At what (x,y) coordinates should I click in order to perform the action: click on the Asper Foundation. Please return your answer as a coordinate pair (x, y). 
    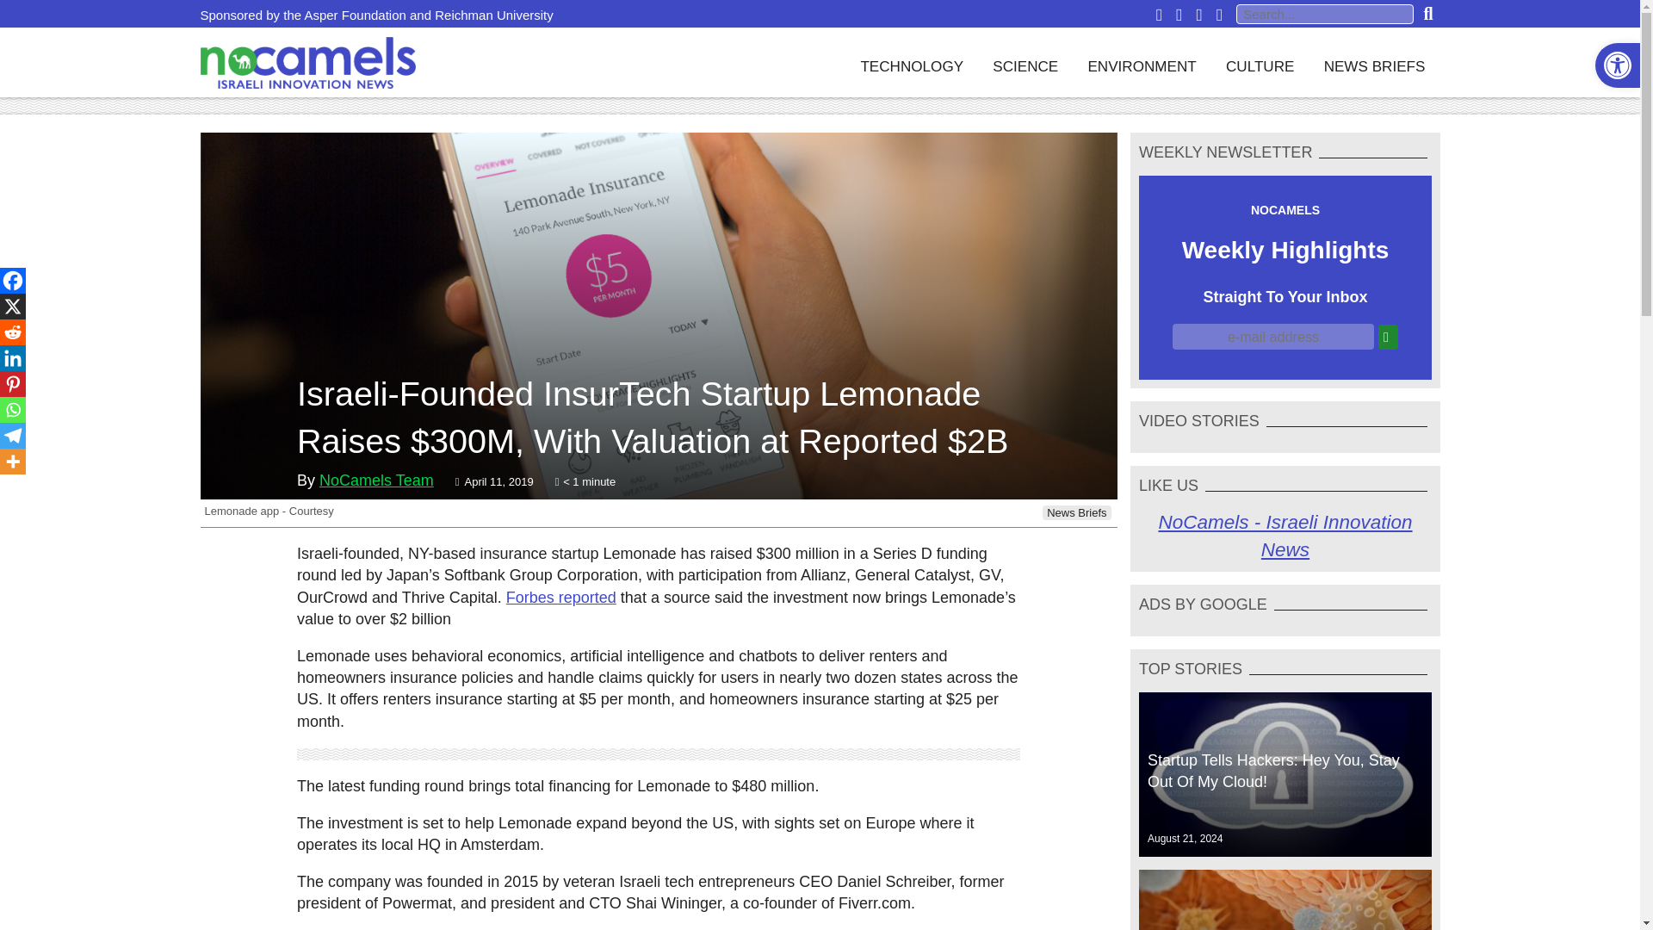
    Looking at the image, I should click on (344, 14).